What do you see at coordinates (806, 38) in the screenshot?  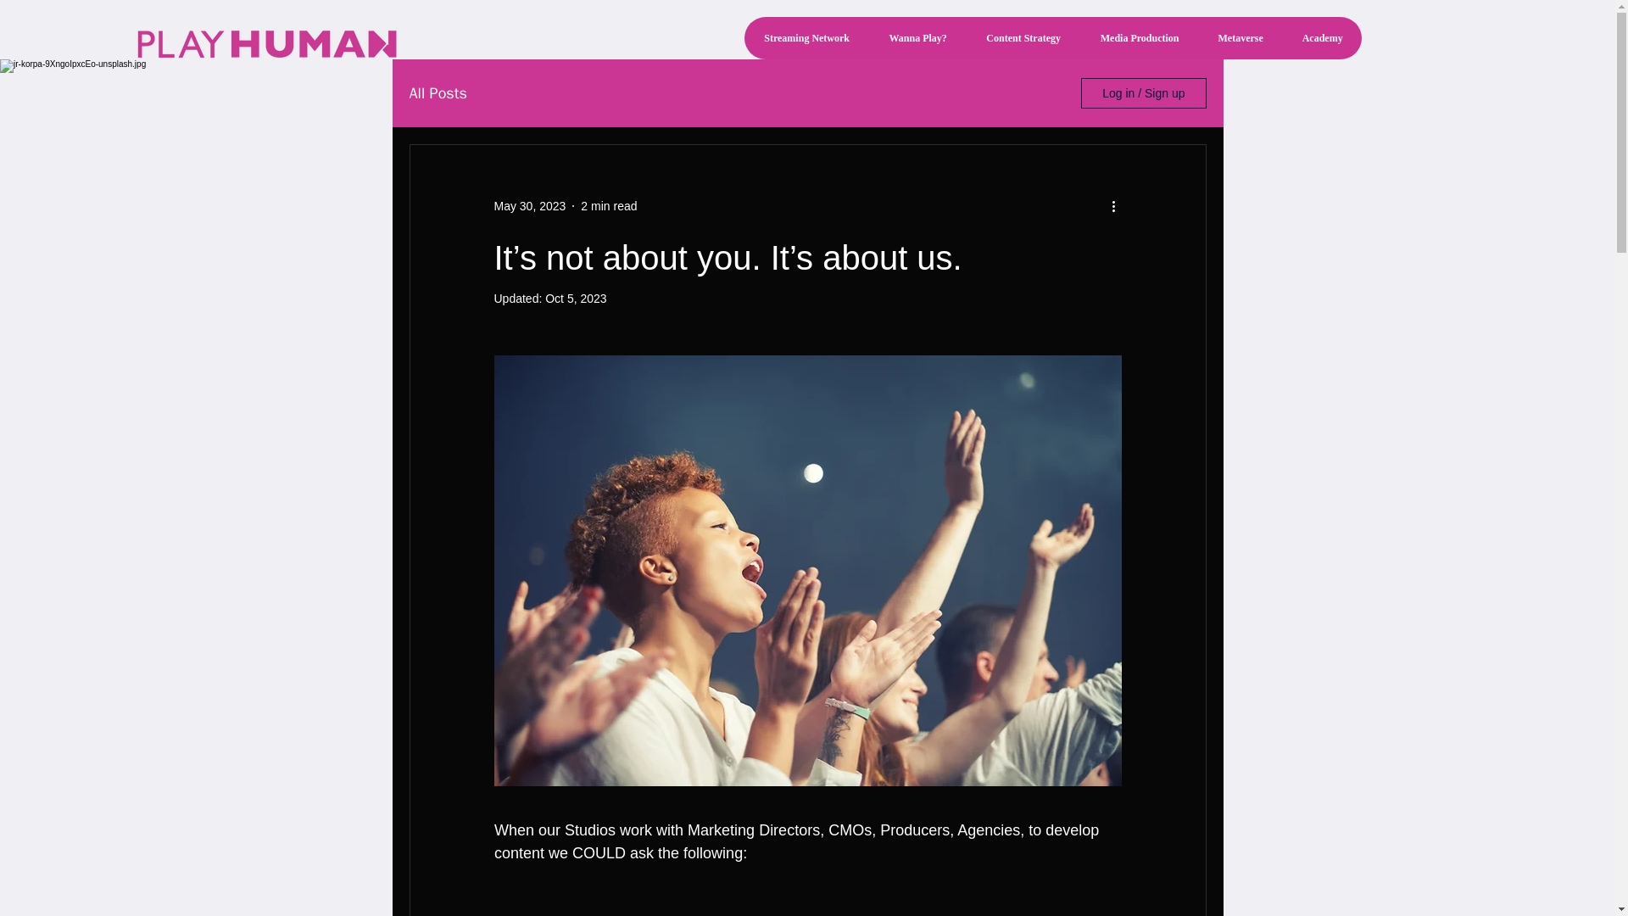 I see `Streaming Network` at bounding box center [806, 38].